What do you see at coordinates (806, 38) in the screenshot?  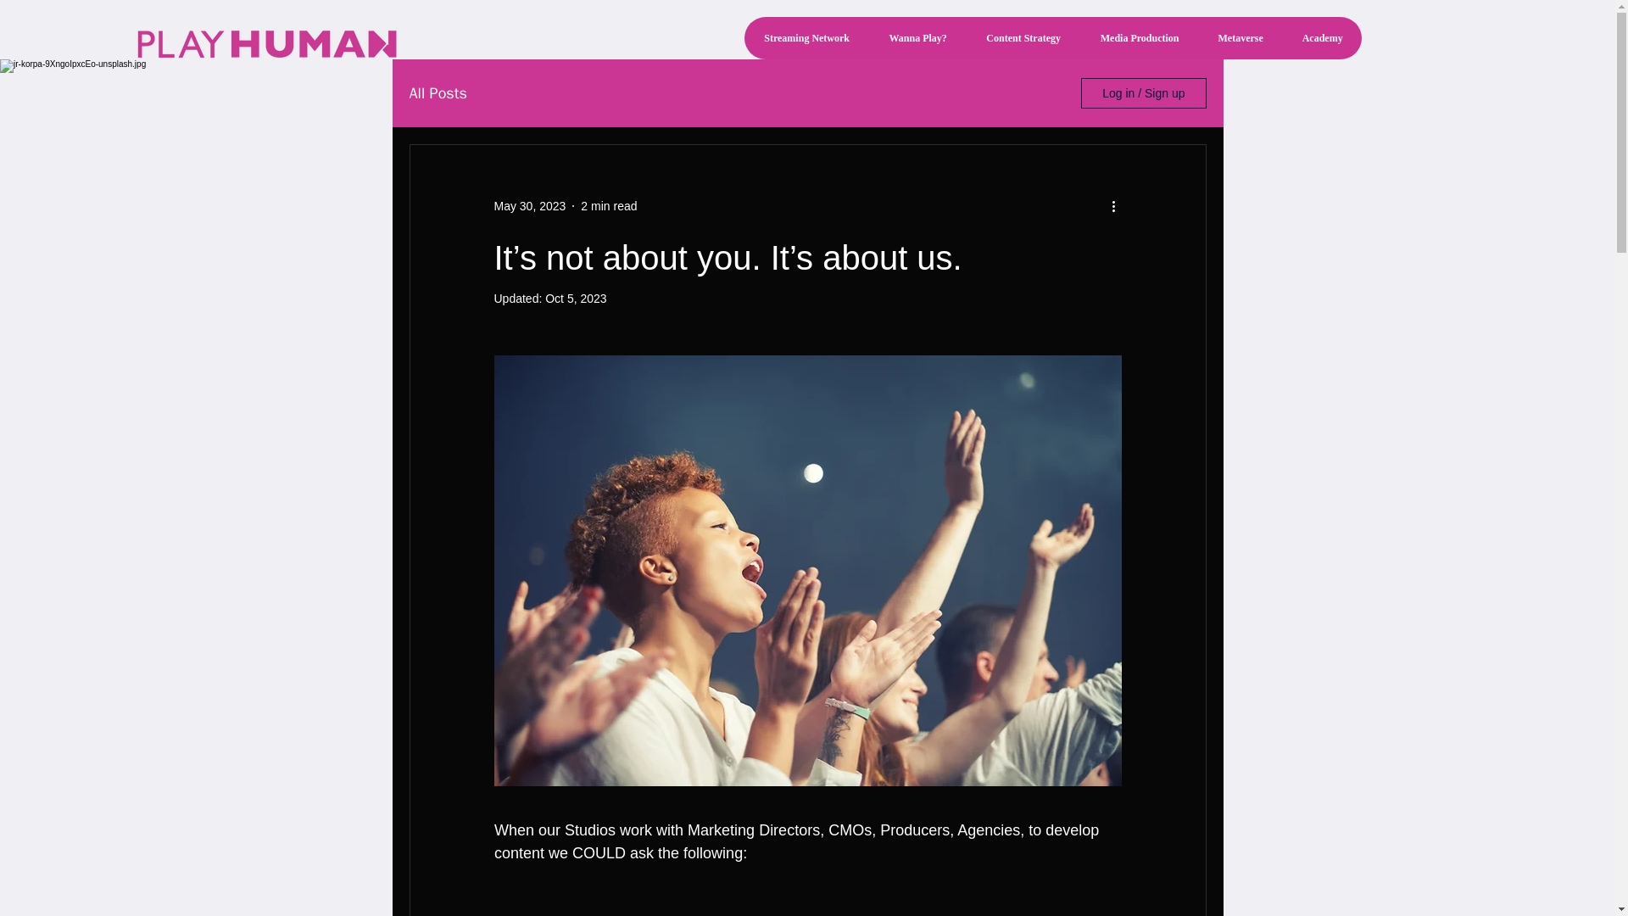 I see `Streaming Network` at bounding box center [806, 38].